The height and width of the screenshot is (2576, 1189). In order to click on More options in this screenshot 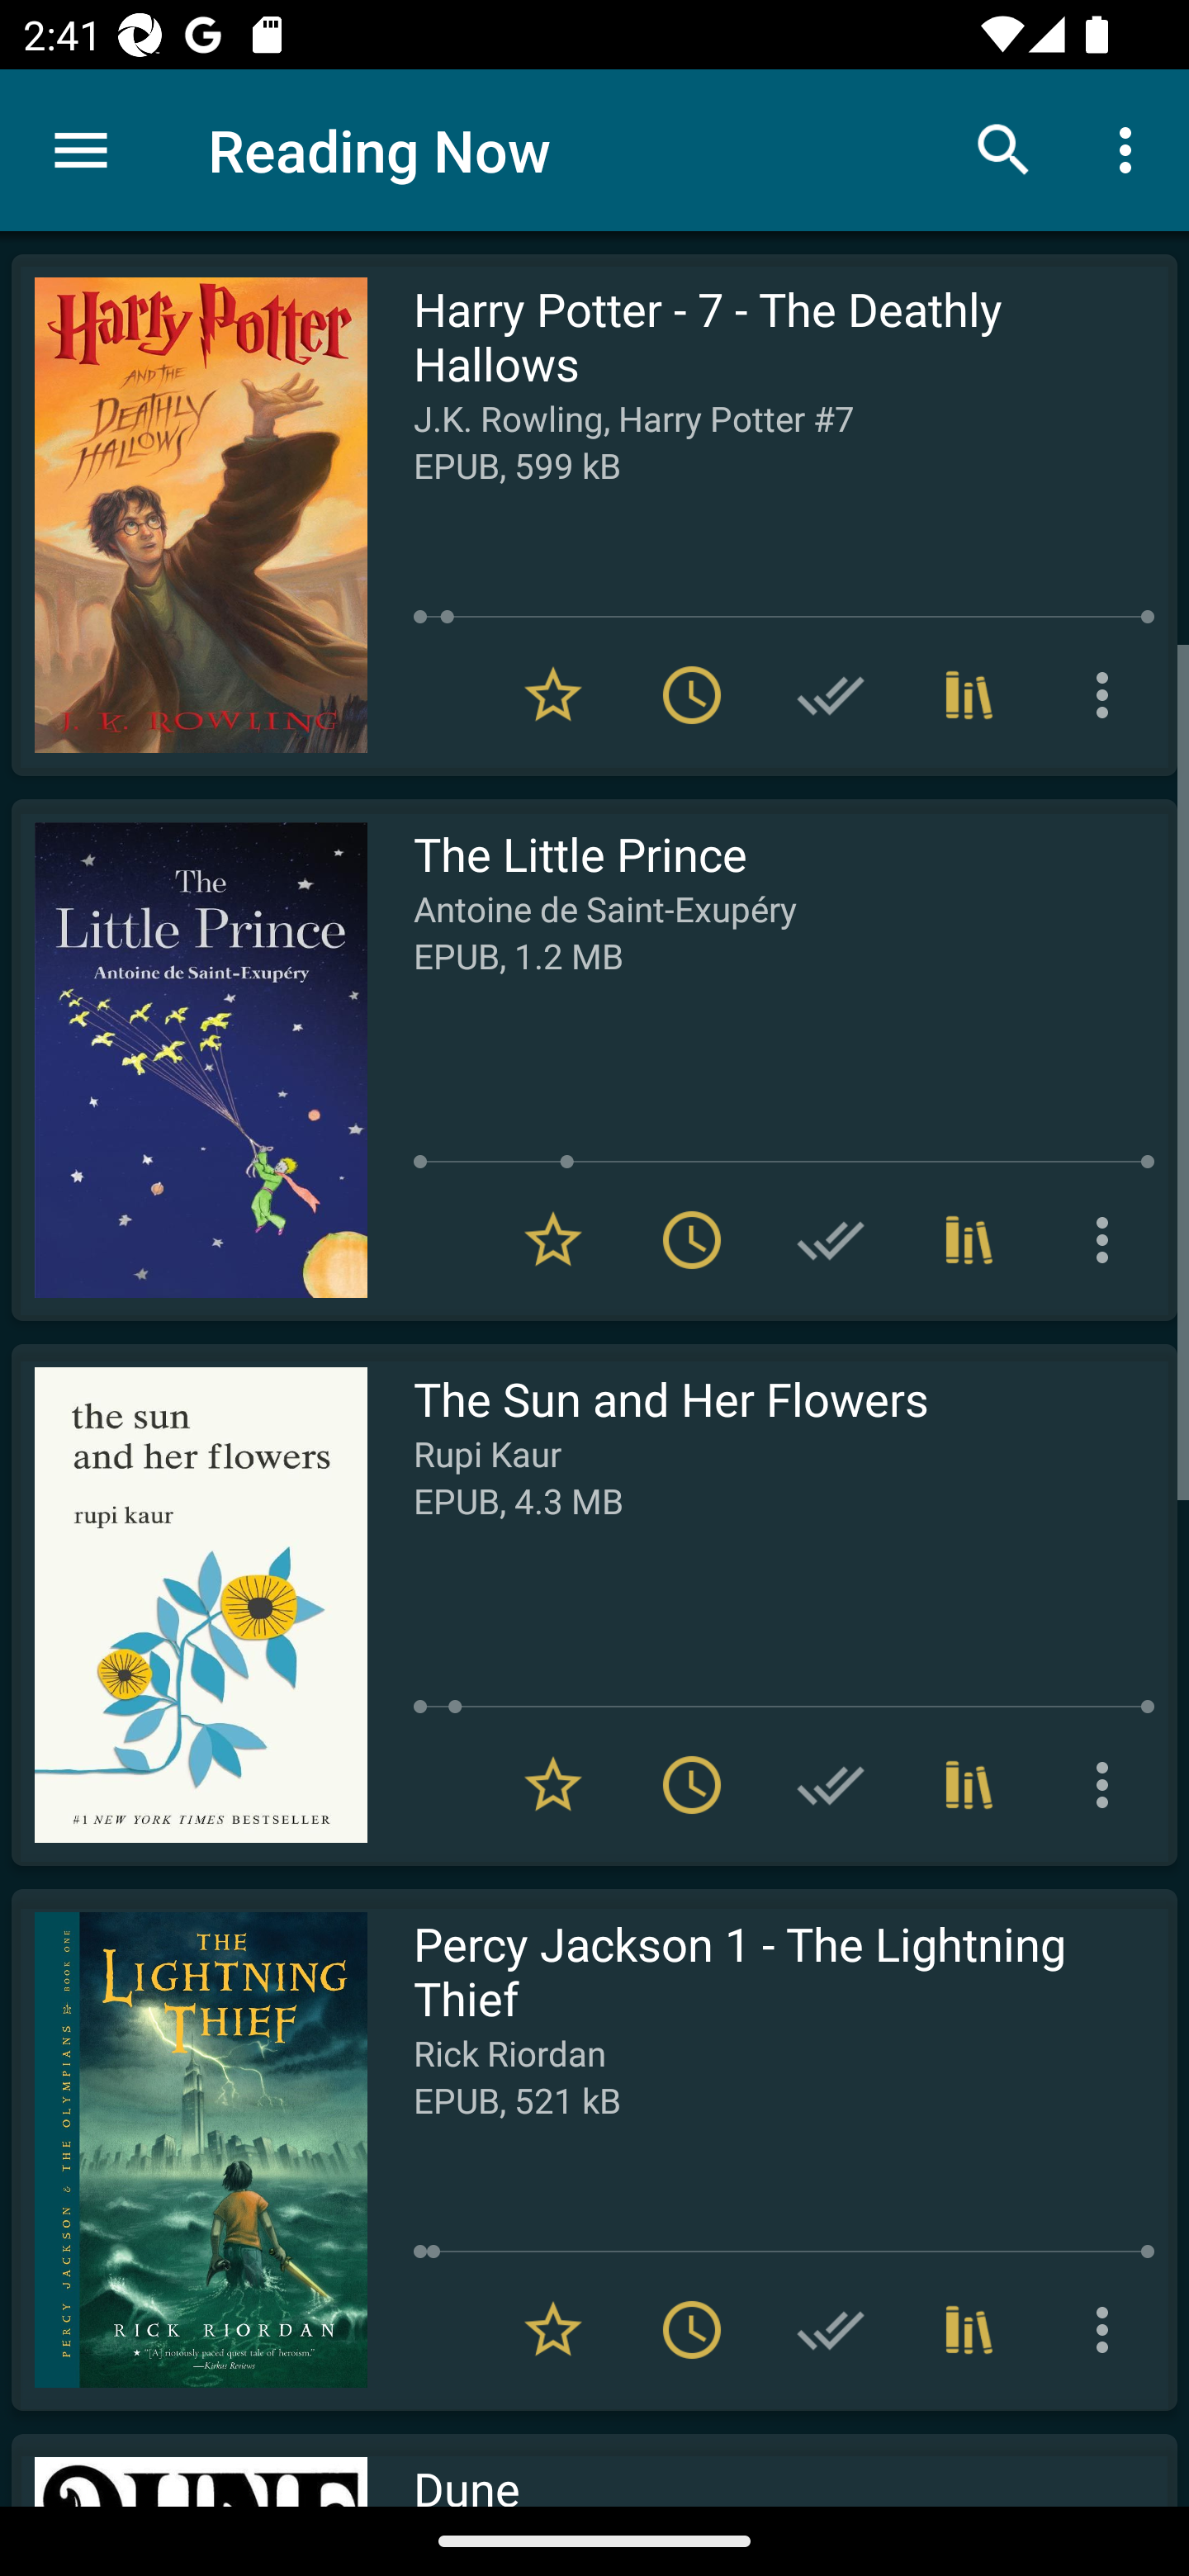, I will do `click(1131, 149)`.